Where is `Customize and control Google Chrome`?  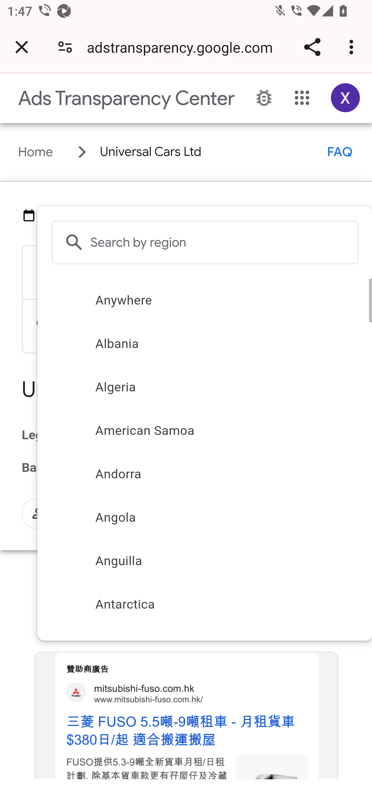
Customize and control Google Chrome is located at coordinates (353, 47).